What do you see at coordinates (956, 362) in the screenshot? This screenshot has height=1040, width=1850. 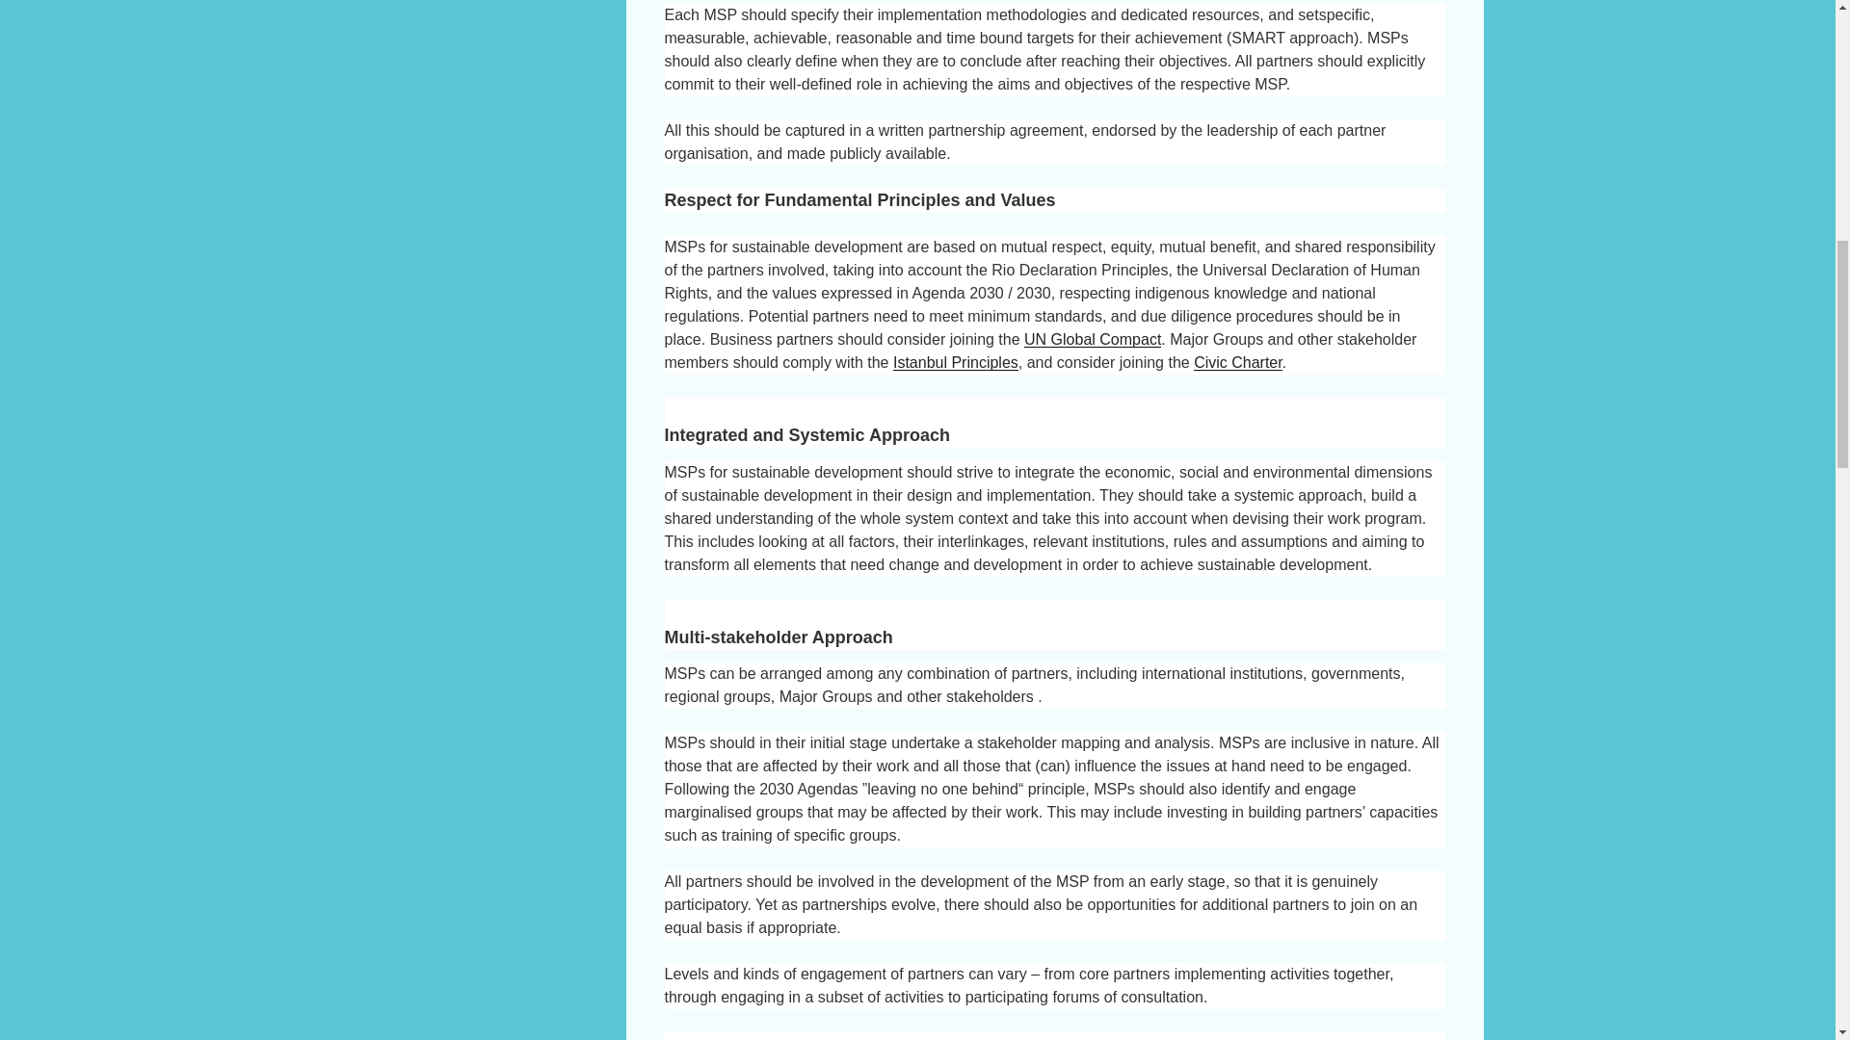 I see `Istanbul Principles` at bounding box center [956, 362].